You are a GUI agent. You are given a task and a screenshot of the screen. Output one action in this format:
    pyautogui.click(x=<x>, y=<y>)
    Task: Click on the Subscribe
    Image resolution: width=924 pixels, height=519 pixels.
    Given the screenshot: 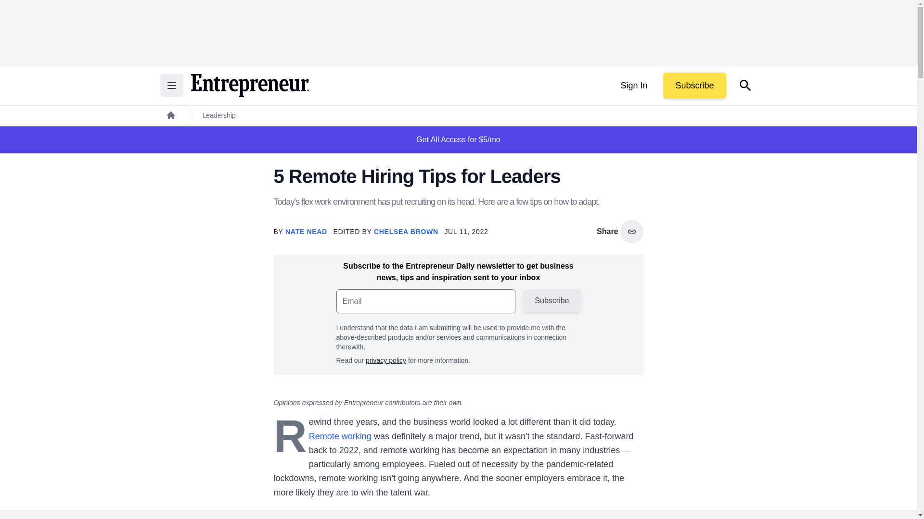 What is the action you would take?
    pyautogui.click(x=694, y=86)
    